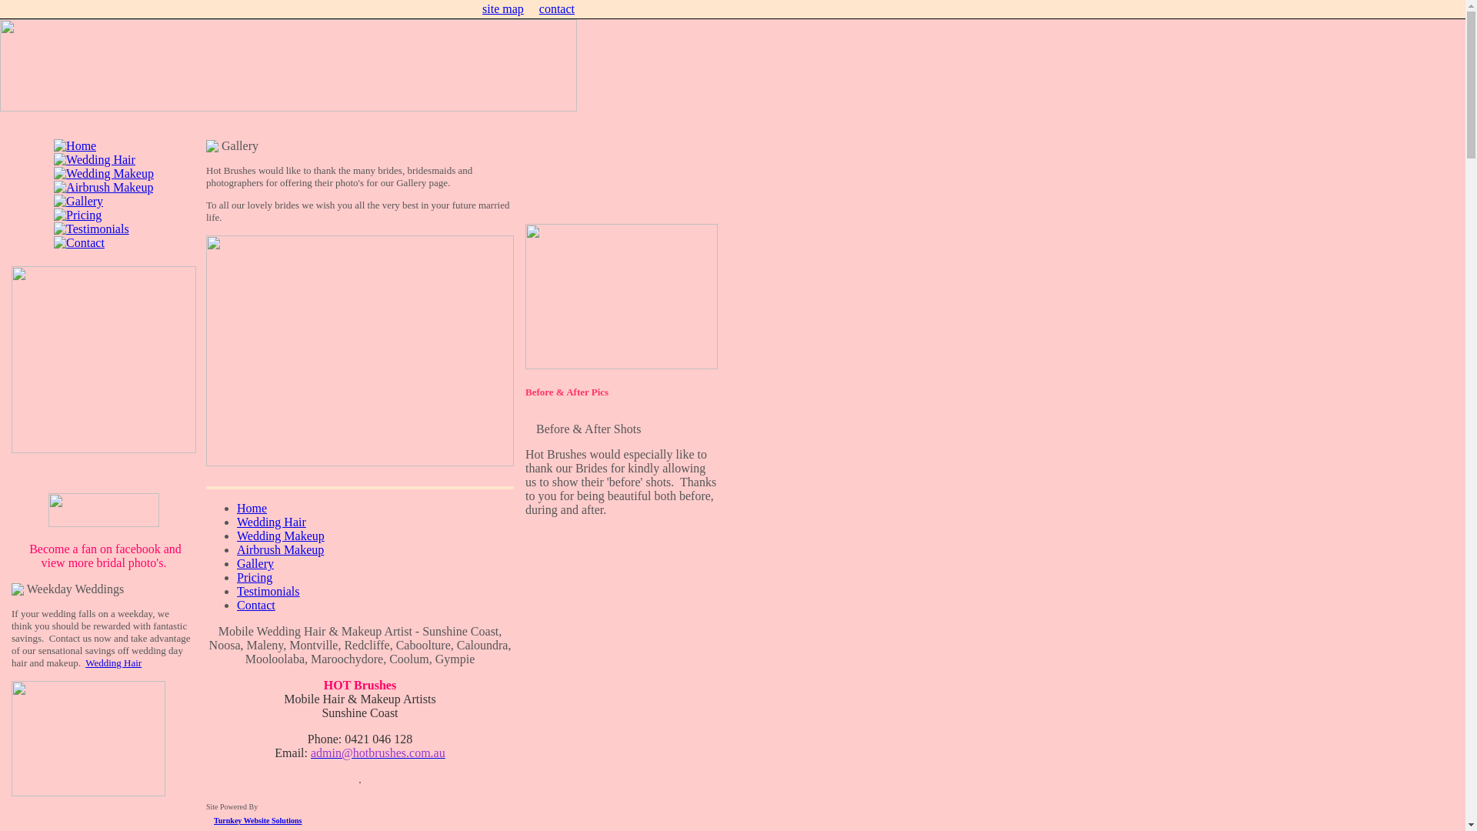  Describe the element at coordinates (256, 605) in the screenshot. I see `Contact` at that location.